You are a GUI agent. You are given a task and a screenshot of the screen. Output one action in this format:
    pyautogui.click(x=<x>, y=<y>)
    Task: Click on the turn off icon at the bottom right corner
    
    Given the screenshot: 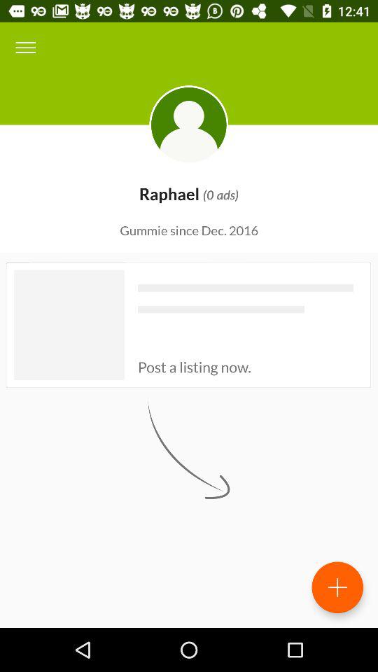 What is the action you would take?
    pyautogui.click(x=337, y=587)
    